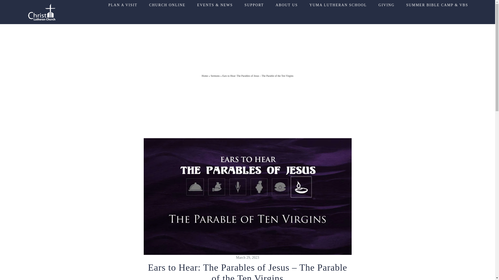  What do you see at coordinates (167, 5) in the screenshot?
I see `CHURCH ONLINE` at bounding box center [167, 5].